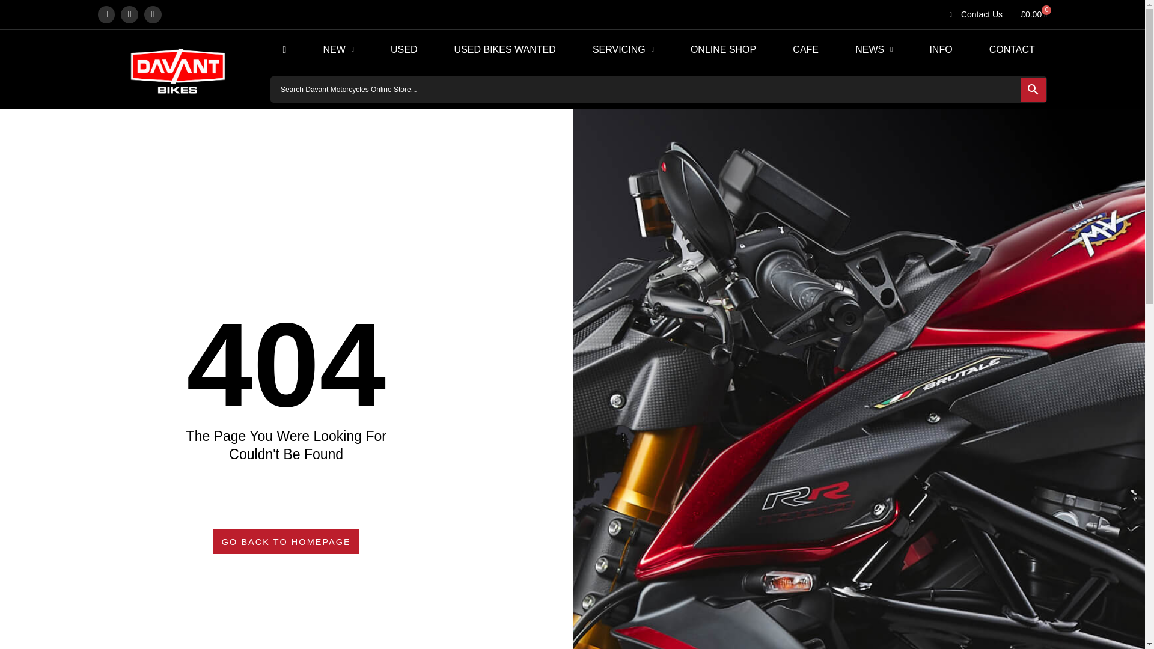  Describe the element at coordinates (623, 49) in the screenshot. I see `SERVICING` at that location.